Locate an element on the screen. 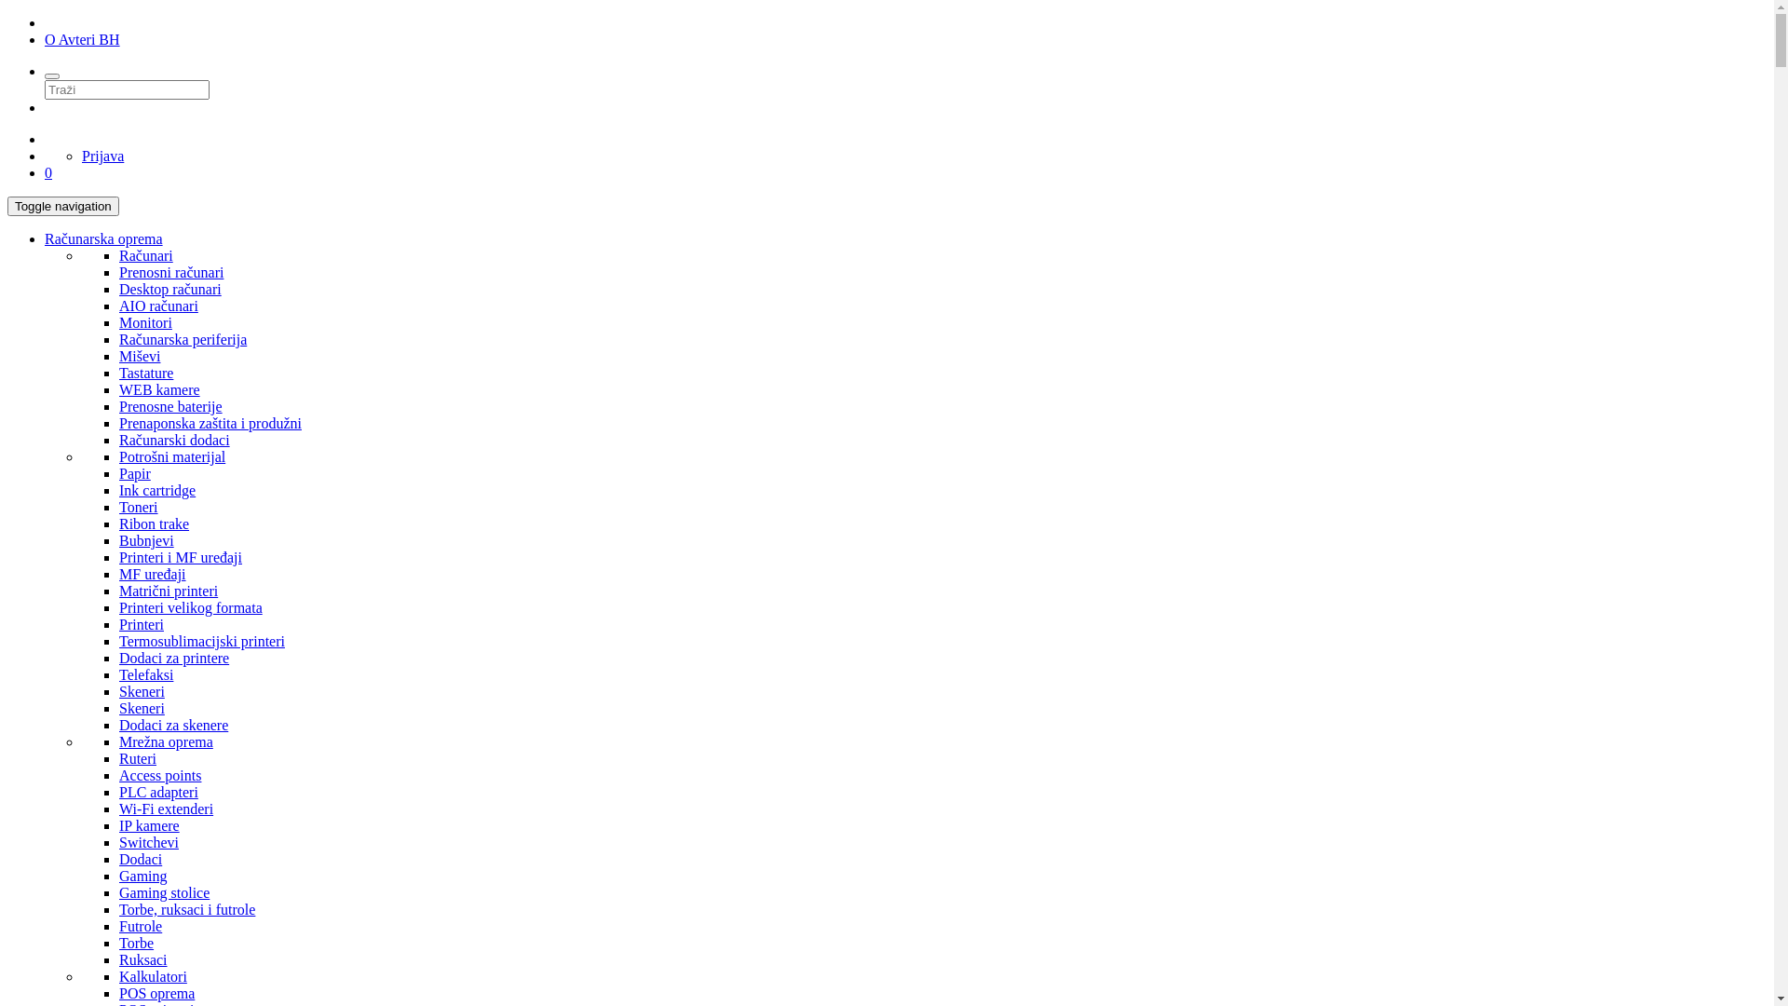 The image size is (1788, 1006). Bubnjevi is located at coordinates (147, 540).